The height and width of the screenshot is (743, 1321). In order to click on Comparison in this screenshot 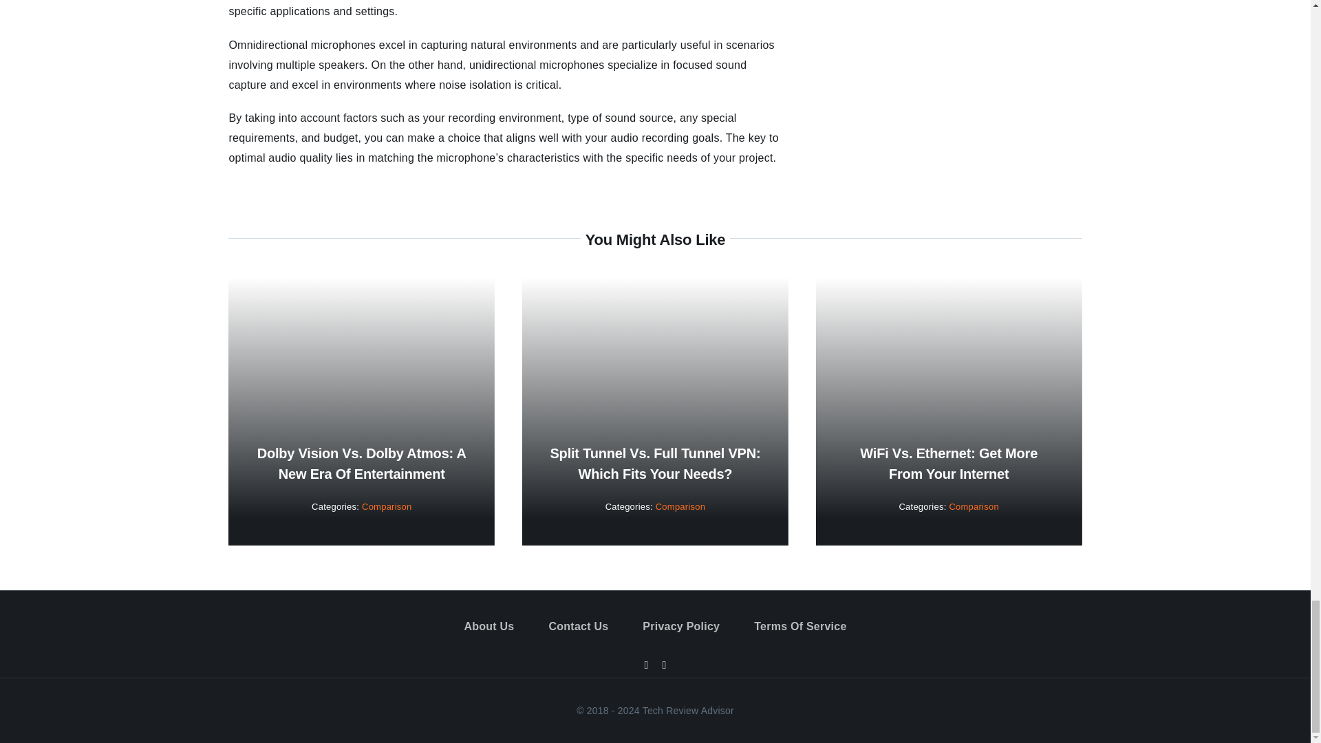, I will do `click(973, 506)`.